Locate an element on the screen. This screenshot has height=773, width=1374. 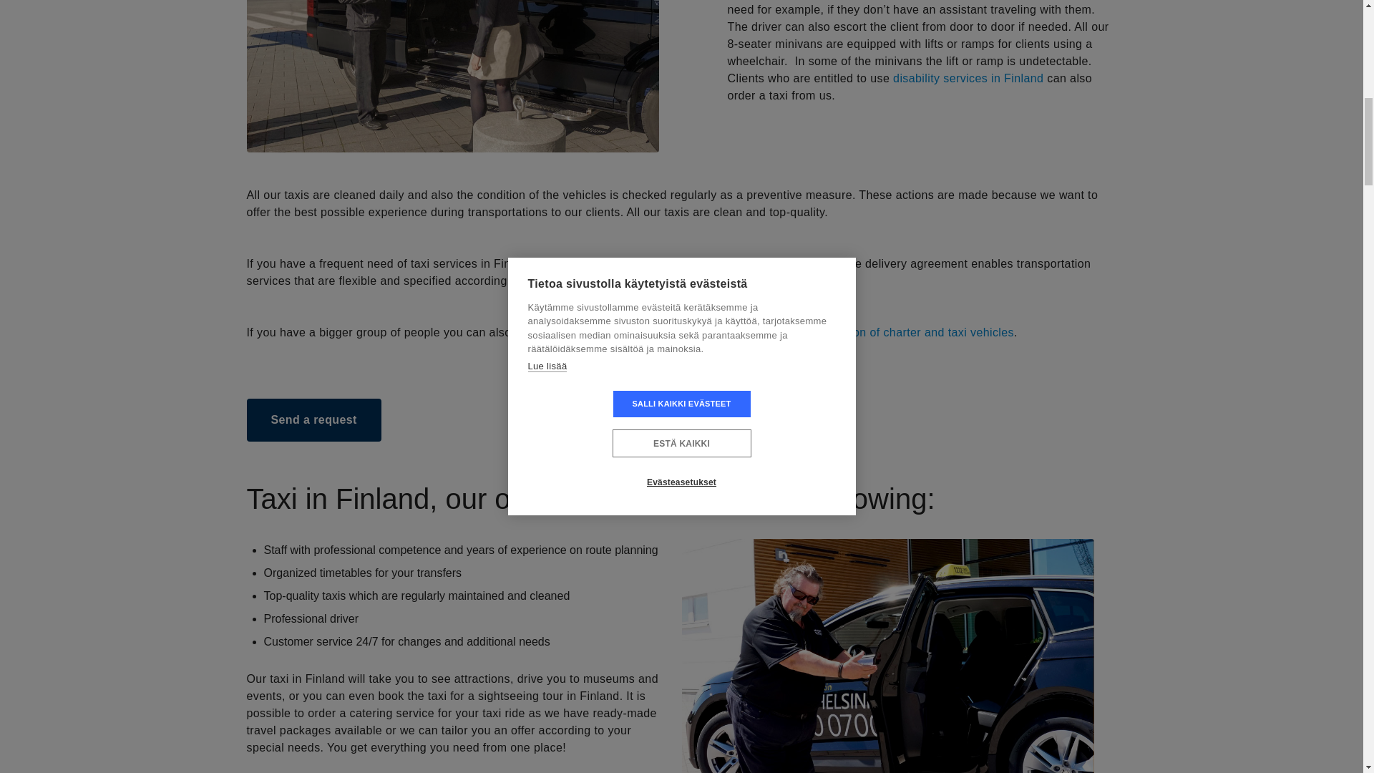
charter bus service is located at coordinates (608, 332).